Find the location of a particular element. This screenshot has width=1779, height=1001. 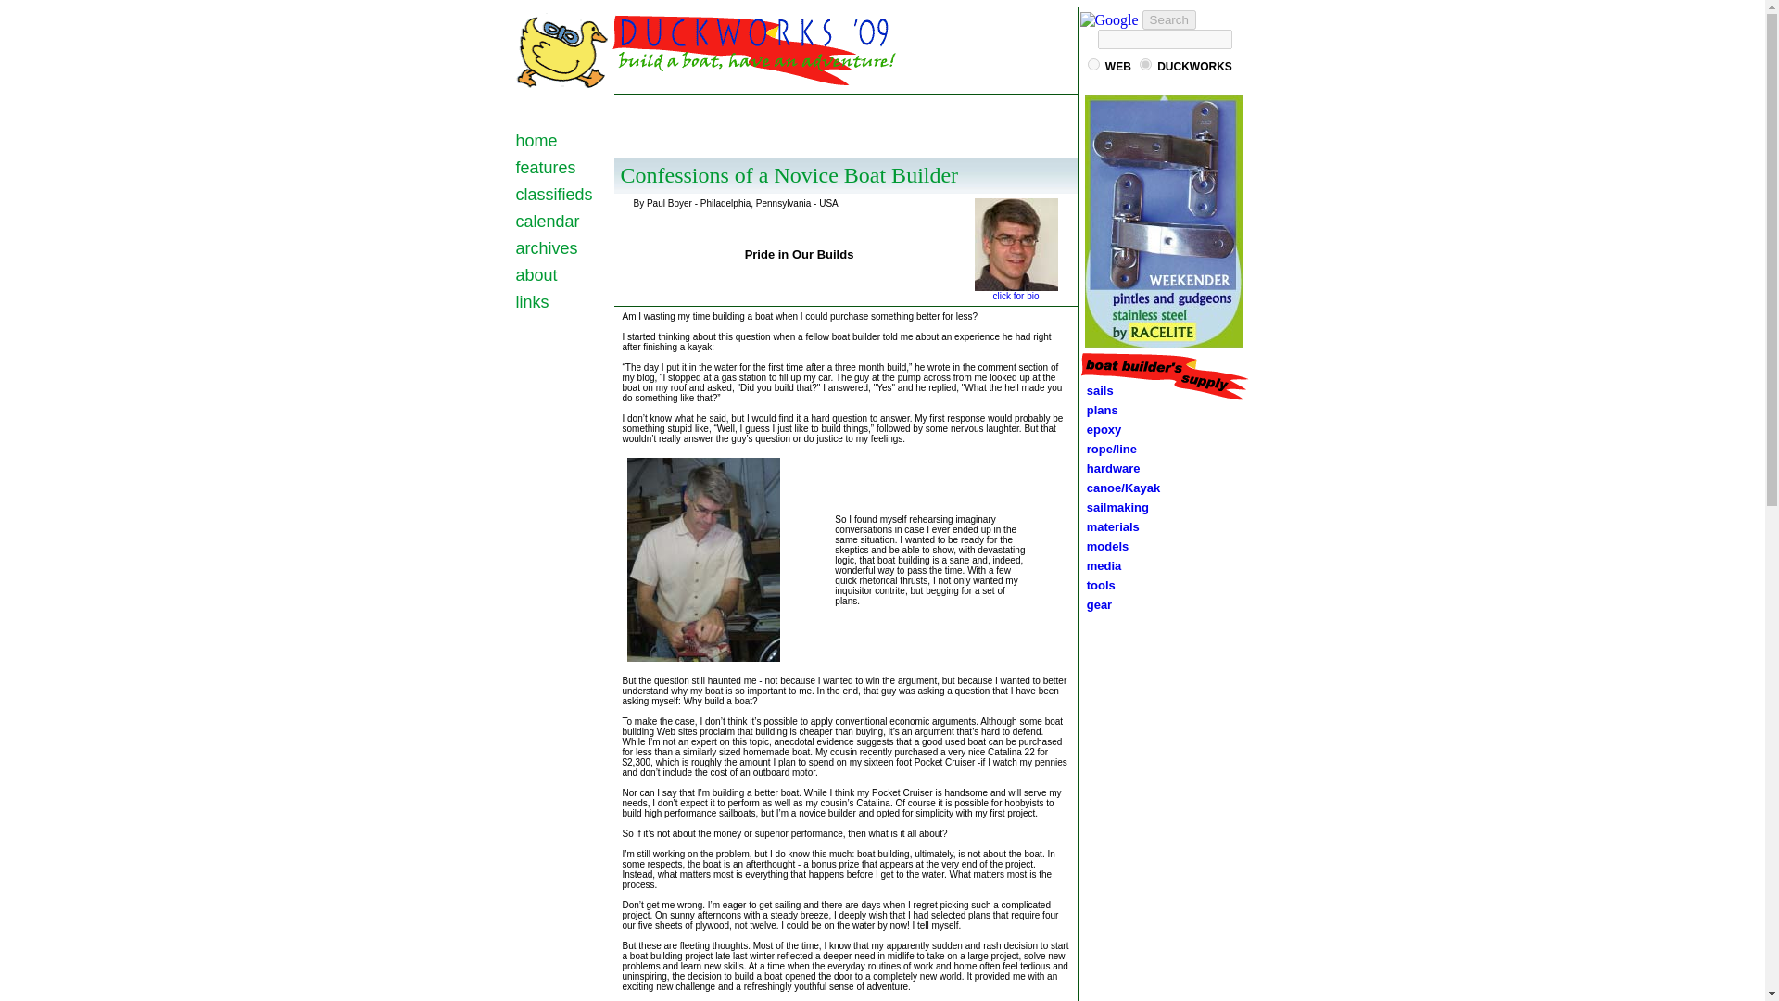

models is located at coordinates (1108, 547).